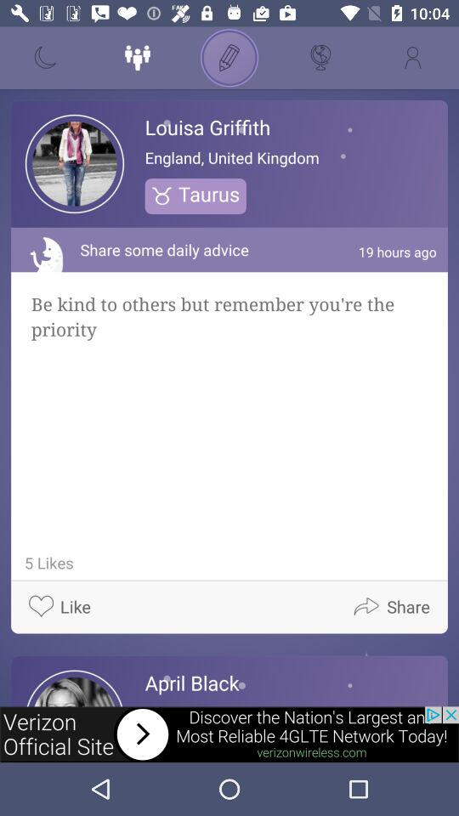 Image resolution: width=459 pixels, height=816 pixels. Describe the element at coordinates (46, 563) in the screenshot. I see `click on 5likes above like` at that location.